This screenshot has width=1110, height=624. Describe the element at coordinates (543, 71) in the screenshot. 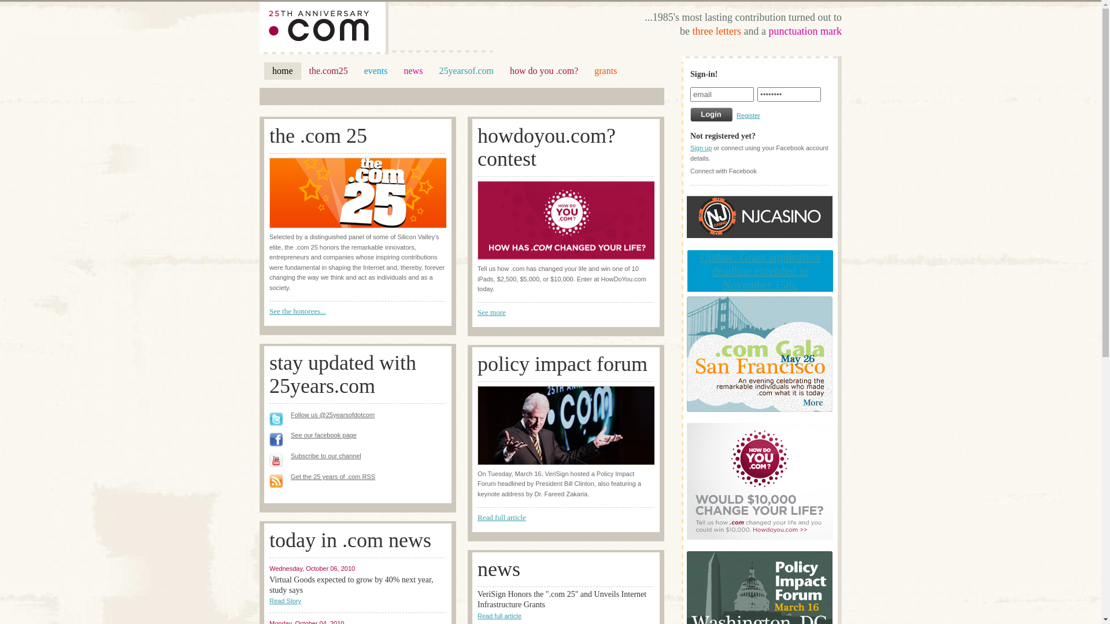

I see `how do you .com?` at that location.